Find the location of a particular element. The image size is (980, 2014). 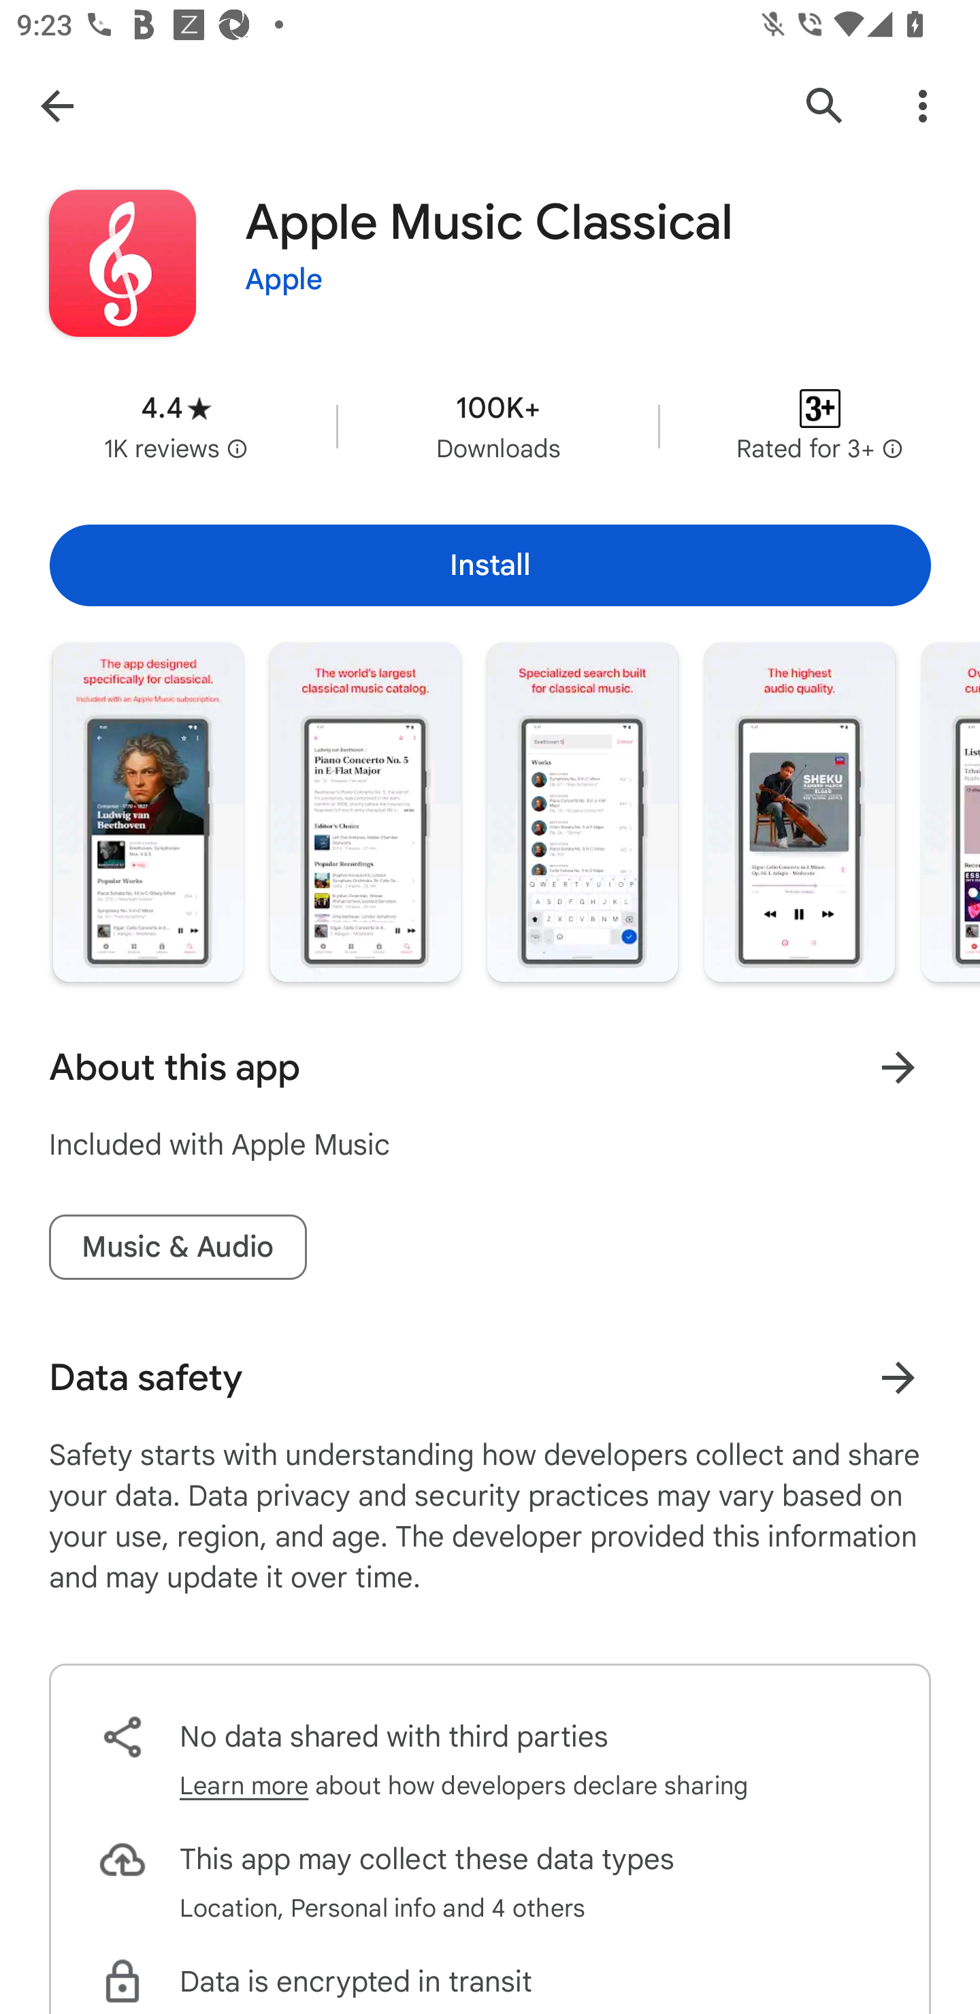

Learn more about how developers declare sharing is located at coordinates (464, 1785).